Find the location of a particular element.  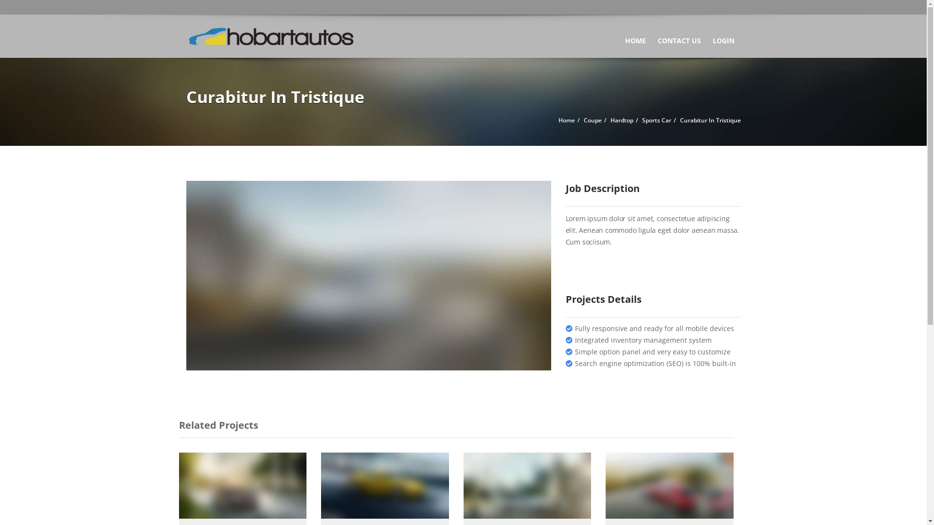

Coupe is located at coordinates (593, 121).